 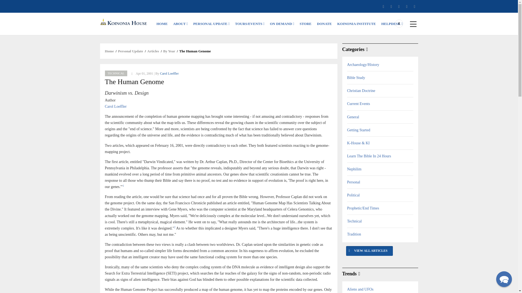 What do you see at coordinates (324, 24) in the screenshot?
I see `DONATE` at bounding box center [324, 24].